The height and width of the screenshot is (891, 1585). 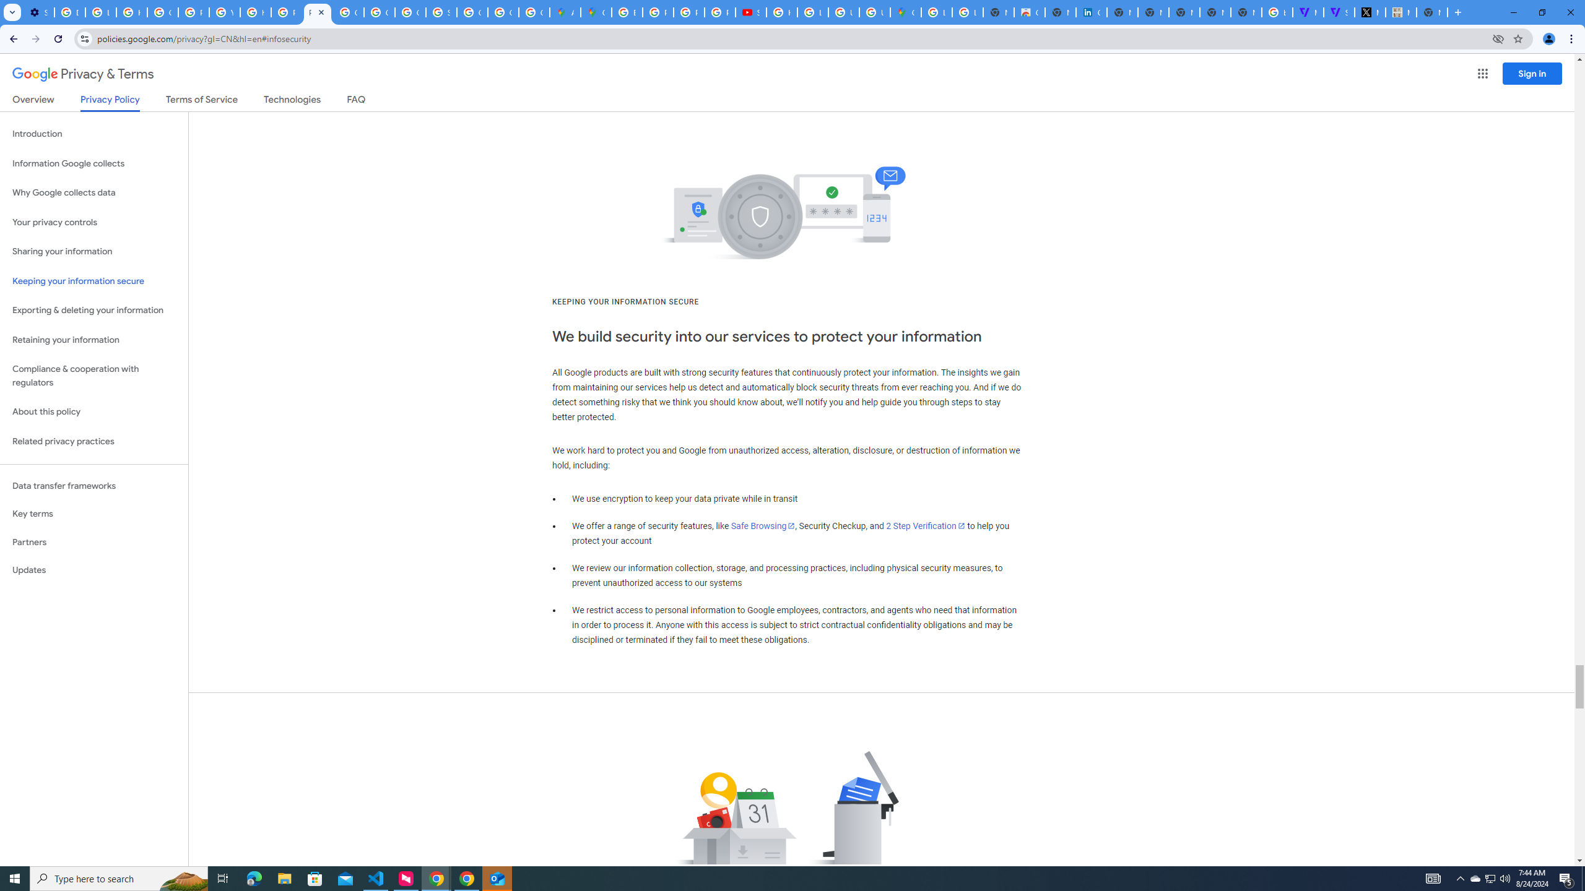 What do you see at coordinates (94, 223) in the screenshot?
I see `Your privacy controls` at bounding box center [94, 223].